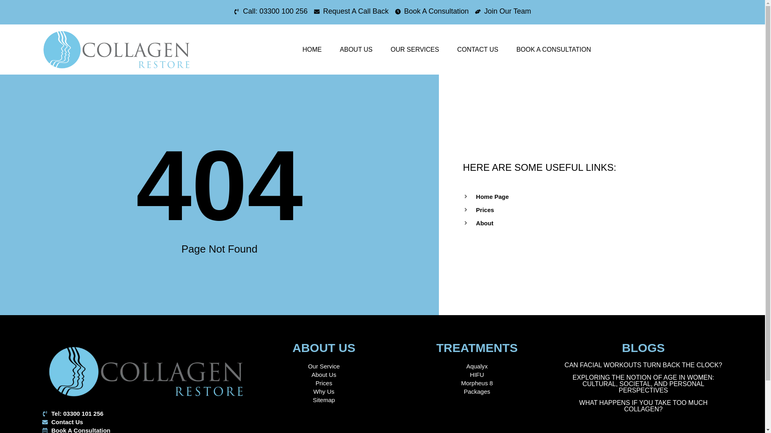  I want to click on BOOK A CONSULTATION, so click(553, 49).